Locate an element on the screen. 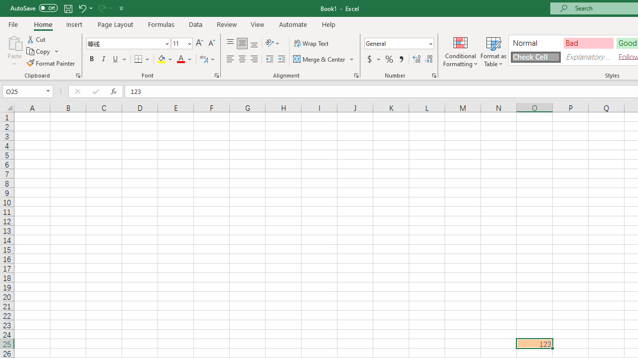  Decrease Decimal is located at coordinates (428, 60).